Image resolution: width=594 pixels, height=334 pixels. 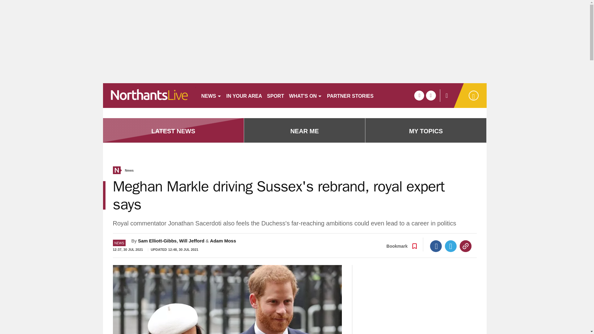 What do you see at coordinates (431, 95) in the screenshot?
I see `twitter` at bounding box center [431, 95].